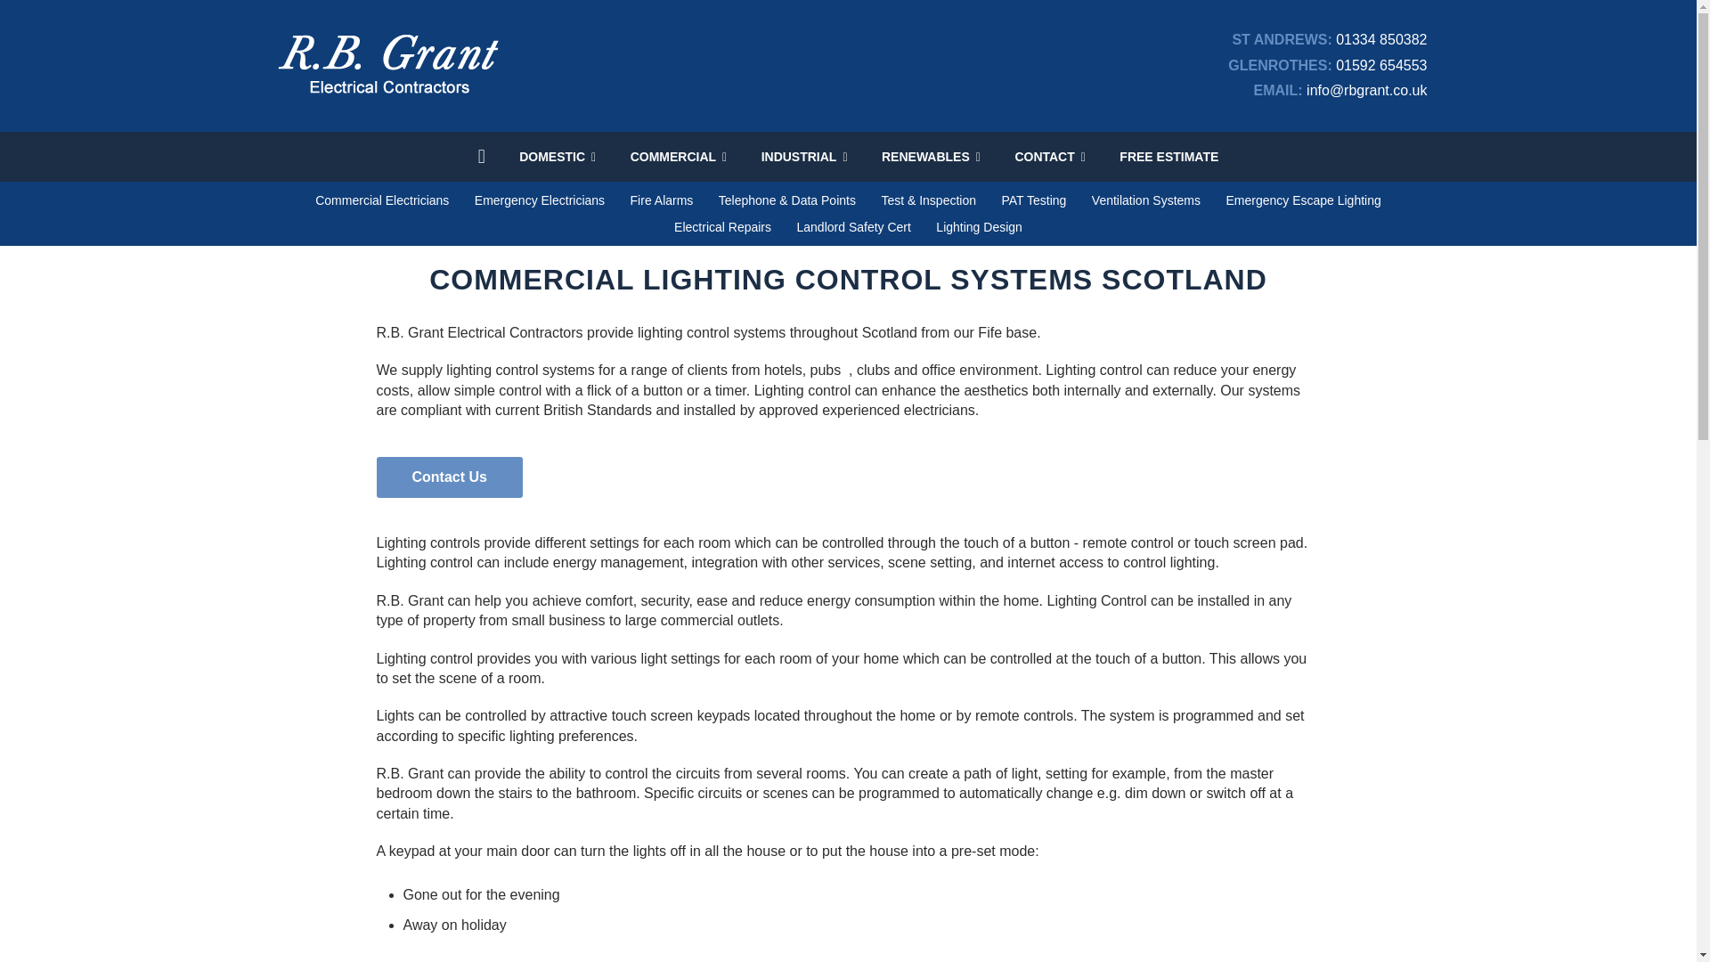 This screenshot has width=1710, height=962. What do you see at coordinates (1168, 157) in the screenshot?
I see `FREE ESTIMATE` at bounding box center [1168, 157].